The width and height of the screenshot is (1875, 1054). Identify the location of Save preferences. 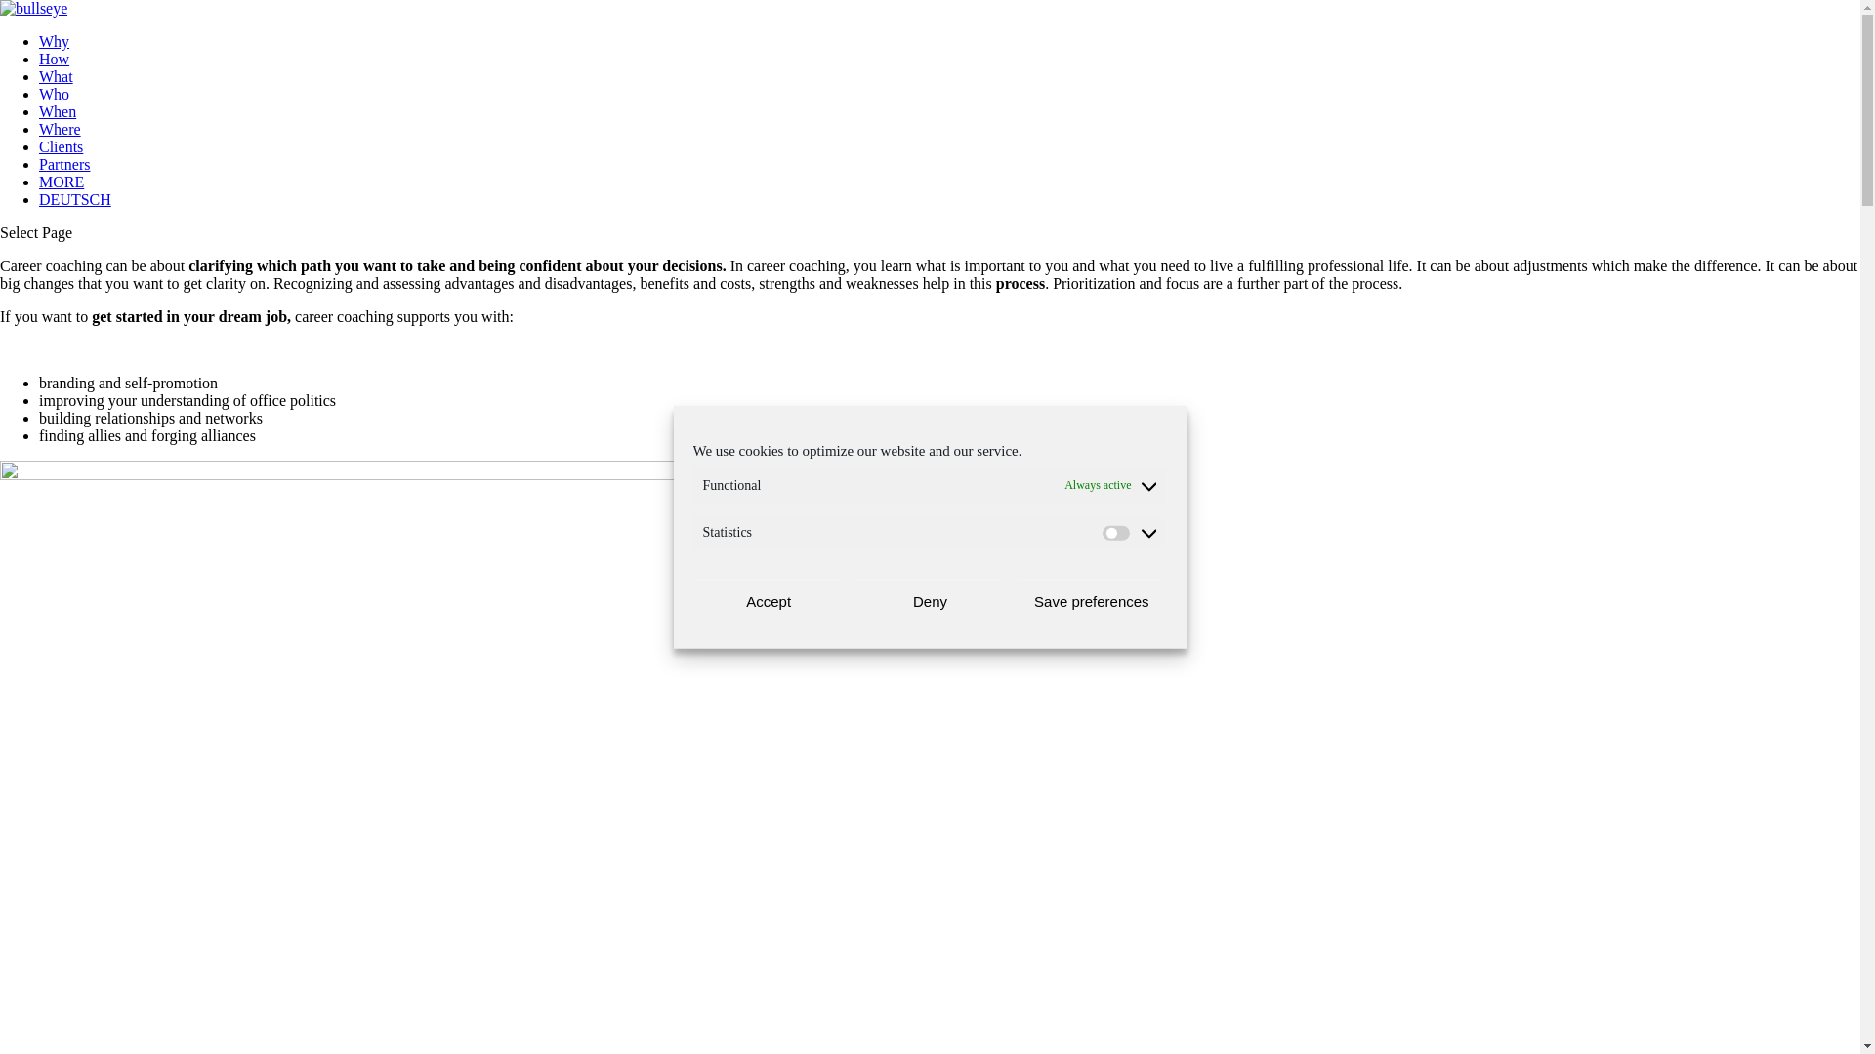
(1092, 601).